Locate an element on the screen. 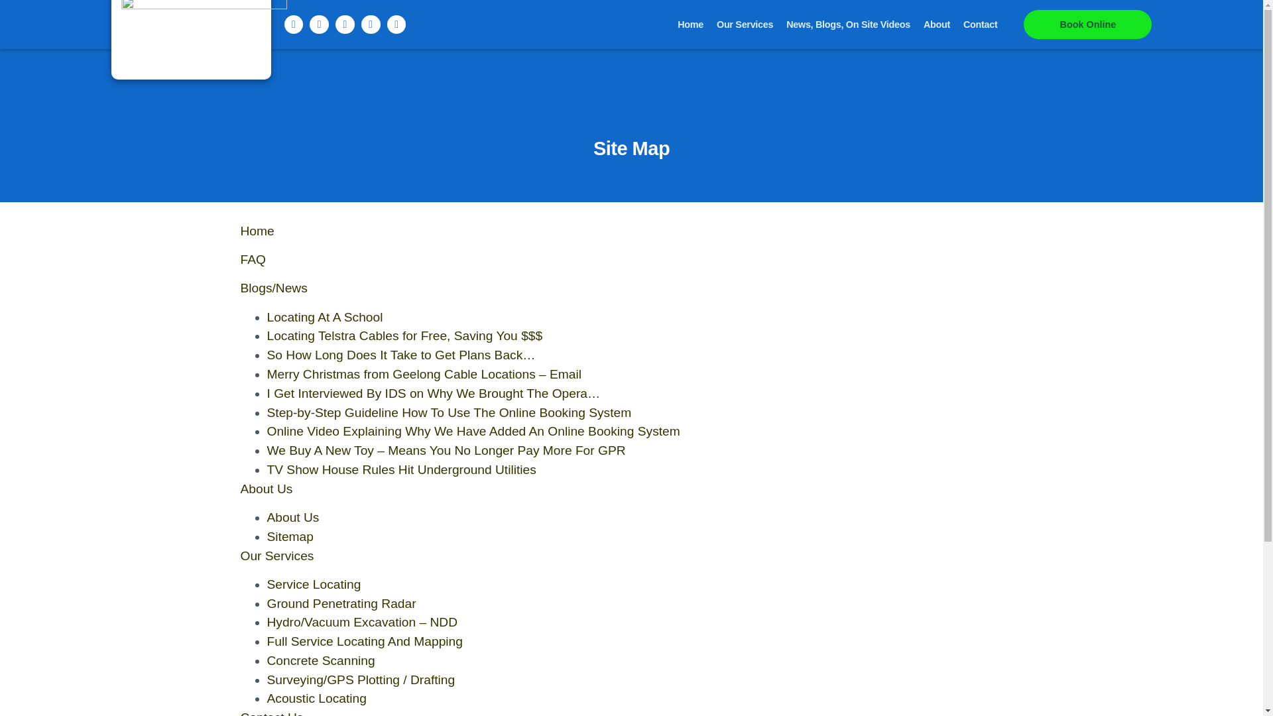 This screenshot has height=716, width=1273. TV Show House Rules Hit Underground Utilities is located at coordinates (401, 469).